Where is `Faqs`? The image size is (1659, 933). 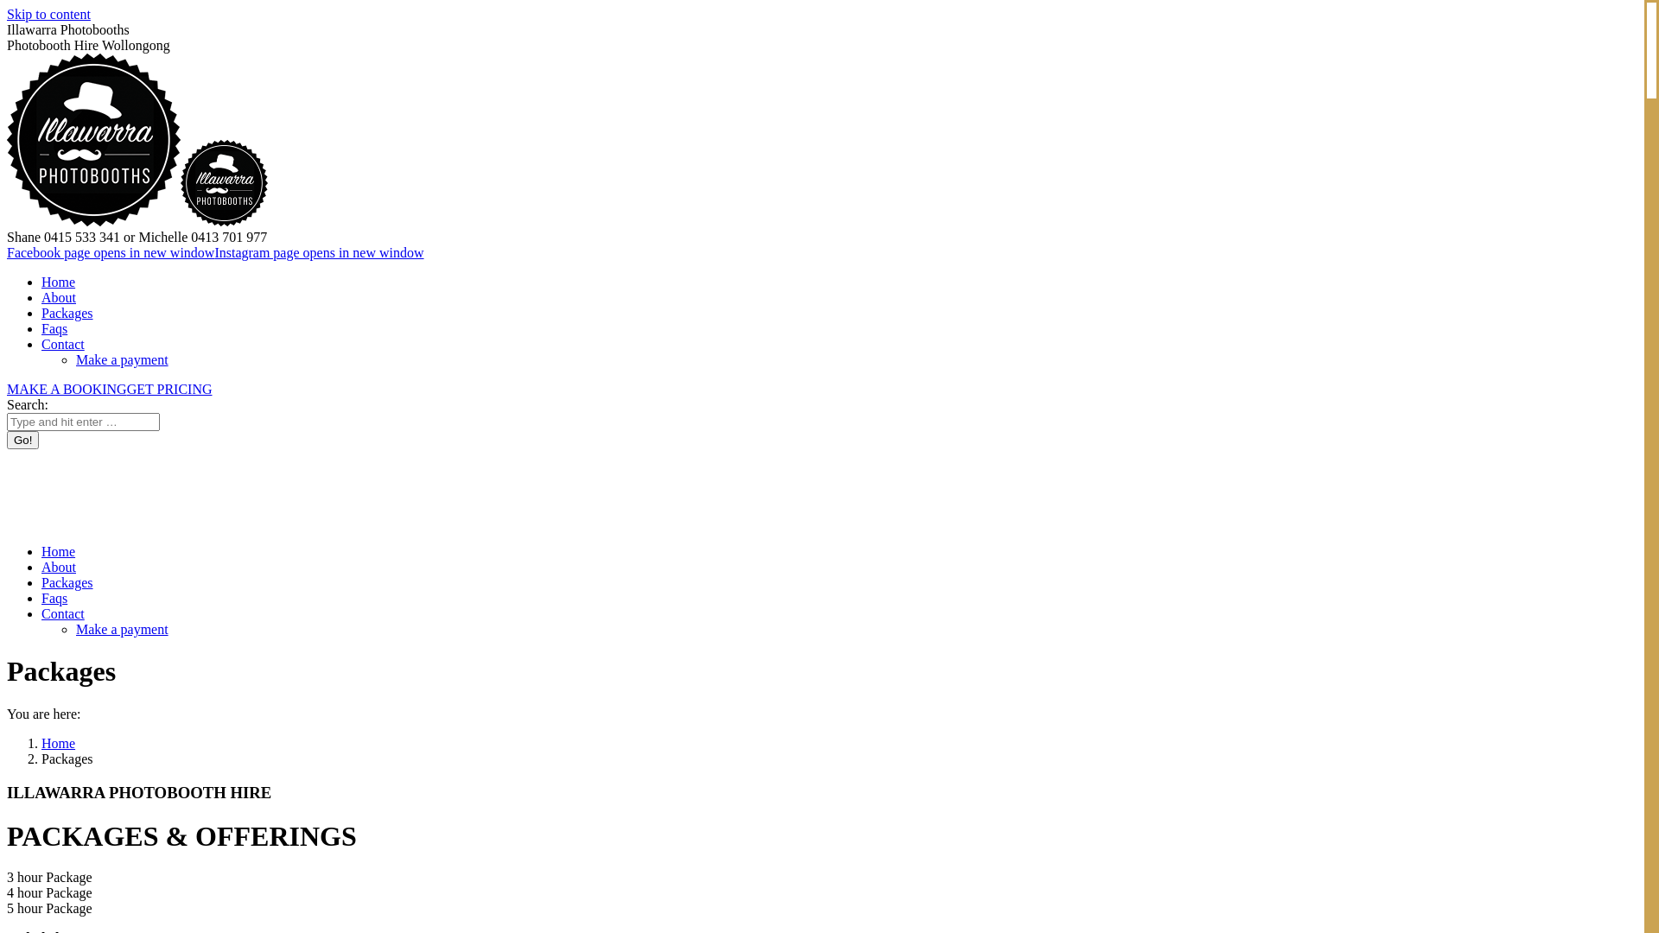
Faqs is located at coordinates (54, 328).